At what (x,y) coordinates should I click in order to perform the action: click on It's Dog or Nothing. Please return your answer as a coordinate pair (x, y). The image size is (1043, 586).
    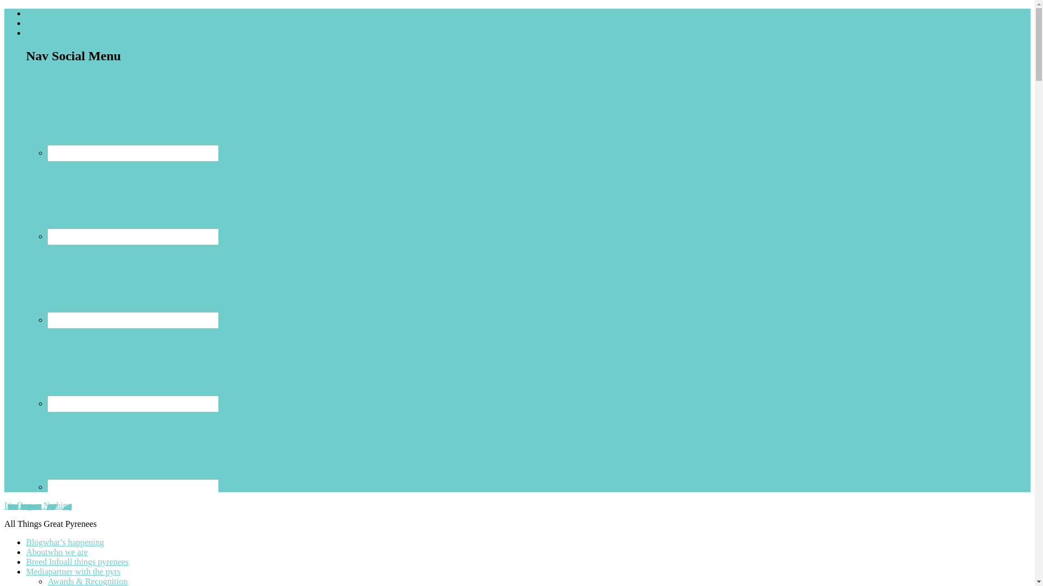
    Looking at the image, I should click on (38, 505).